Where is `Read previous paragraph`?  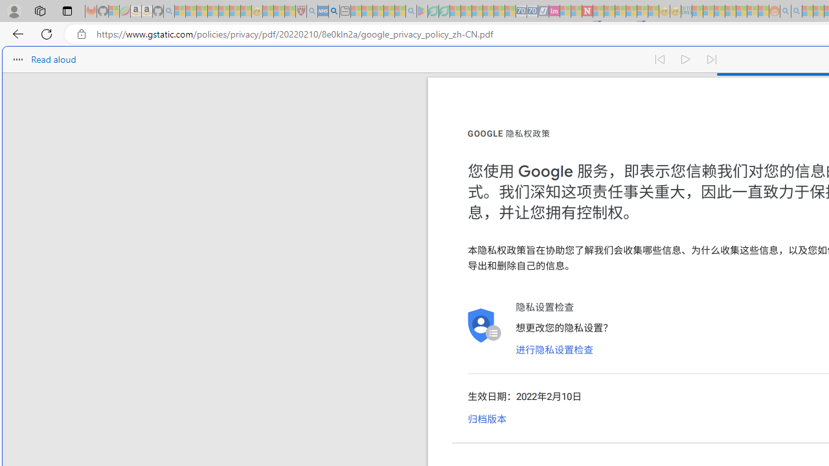
Read previous paragraph is located at coordinates (659, 60).